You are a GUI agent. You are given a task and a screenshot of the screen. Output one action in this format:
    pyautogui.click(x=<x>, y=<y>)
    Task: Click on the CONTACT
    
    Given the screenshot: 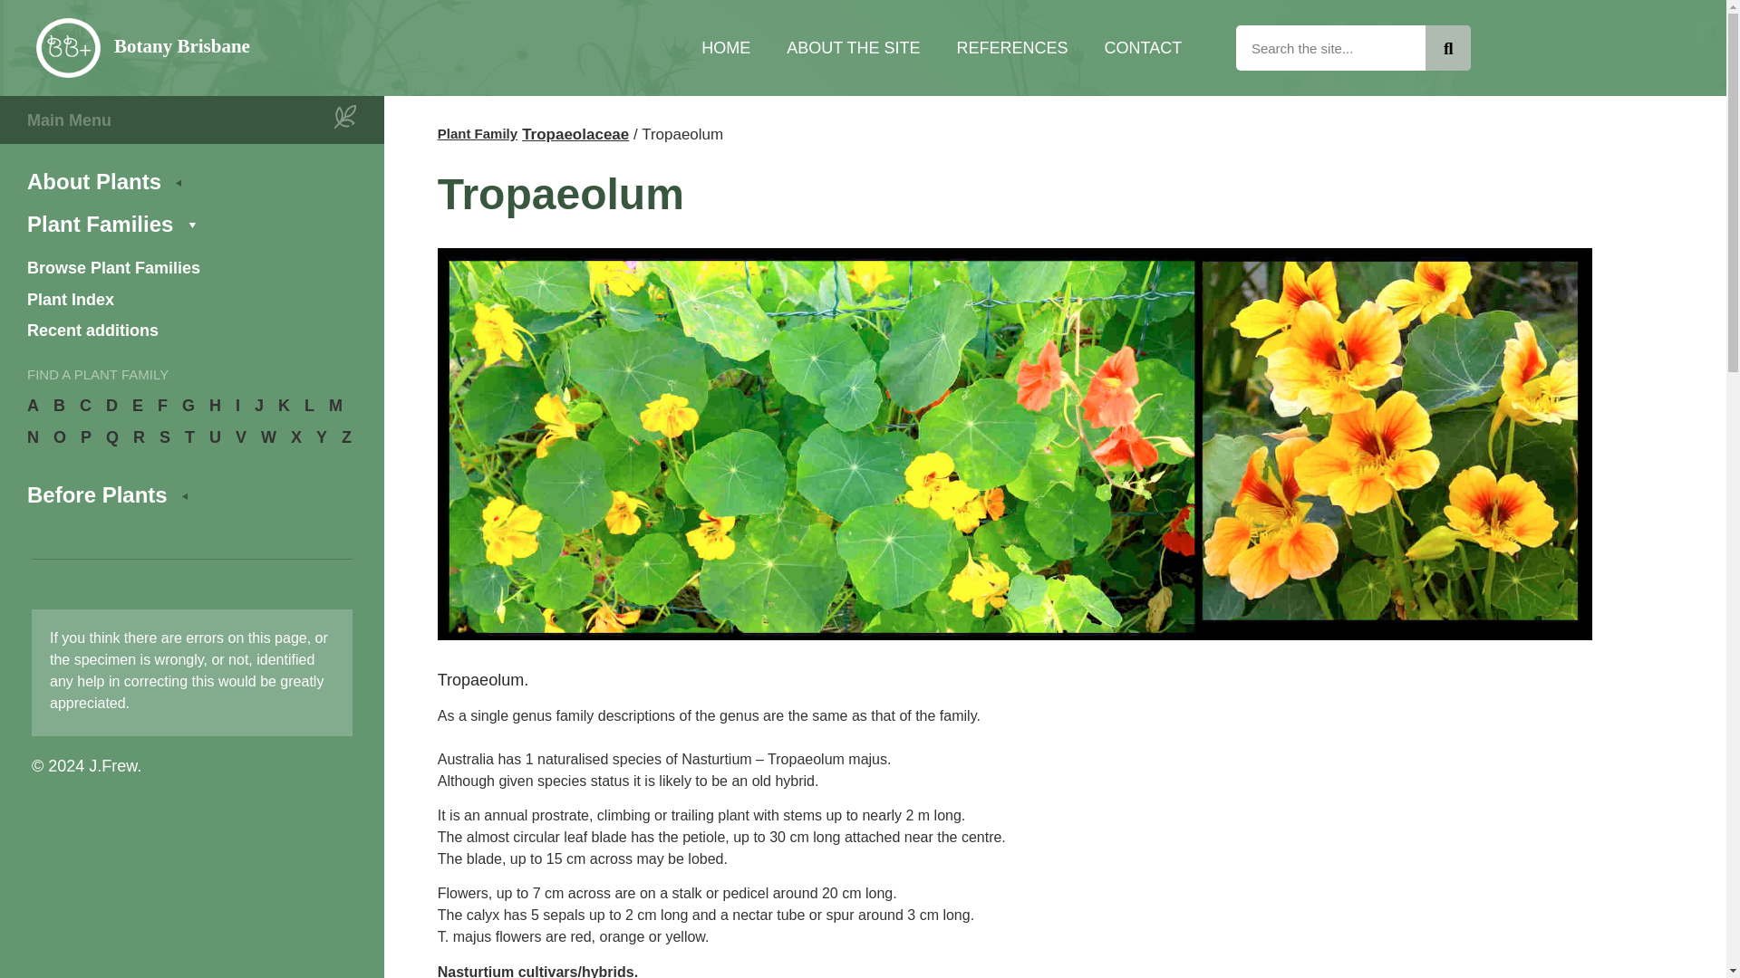 What is the action you would take?
    pyautogui.click(x=1143, y=47)
    